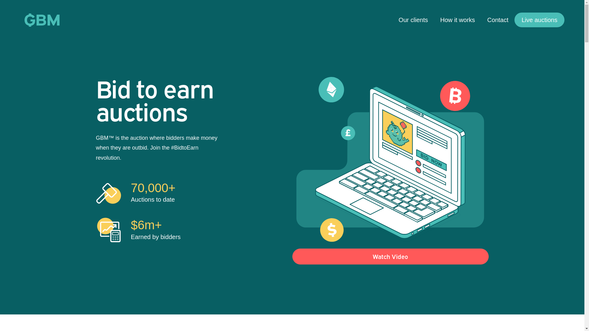 The width and height of the screenshot is (589, 331). Describe the element at coordinates (413, 20) in the screenshot. I see `Our clients` at that location.